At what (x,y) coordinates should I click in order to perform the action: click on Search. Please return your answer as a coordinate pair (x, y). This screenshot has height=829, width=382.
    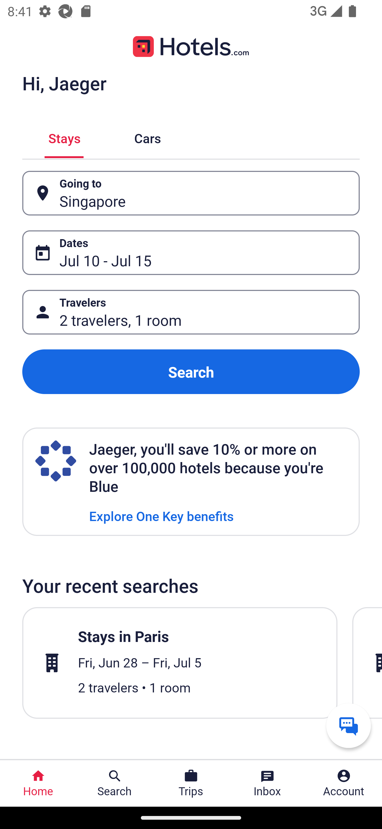
    Looking at the image, I should click on (191, 371).